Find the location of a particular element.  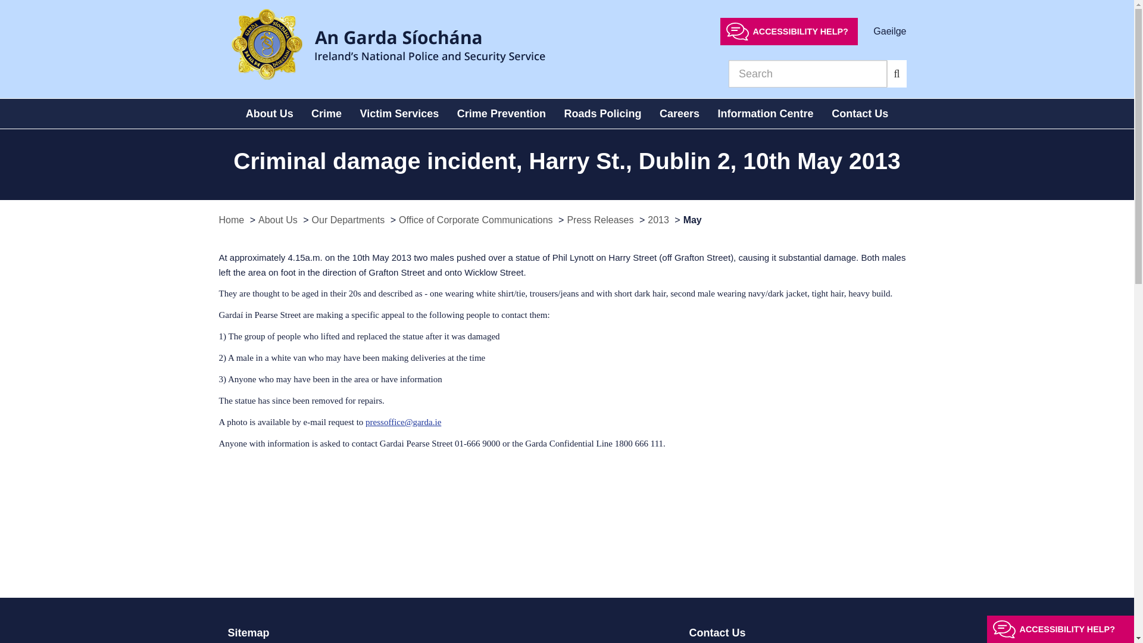

ACCESSIBILITY HELP? is located at coordinates (789, 31).